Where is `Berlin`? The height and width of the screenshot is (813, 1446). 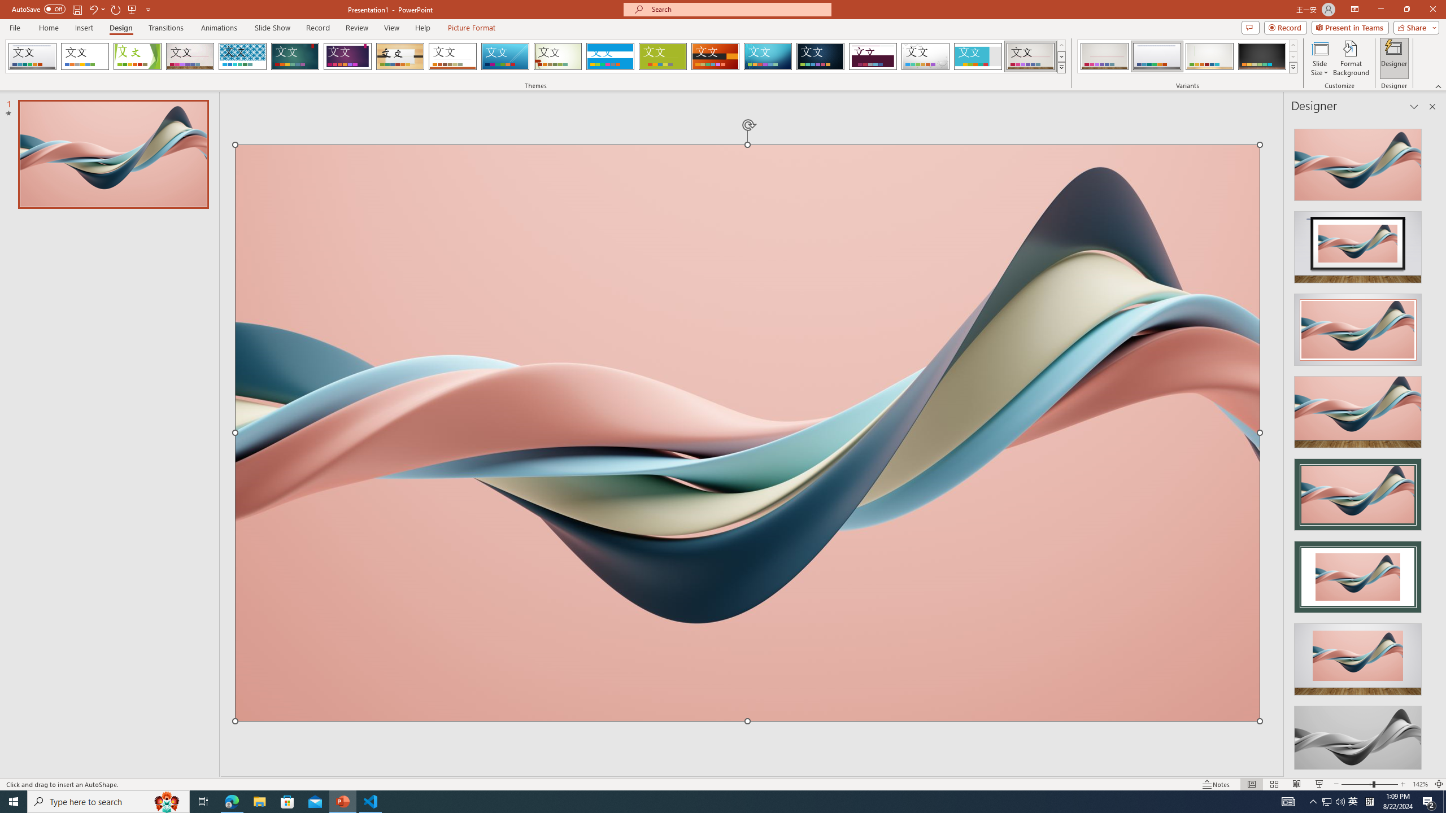 Berlin is located at coordinates (716, 56).